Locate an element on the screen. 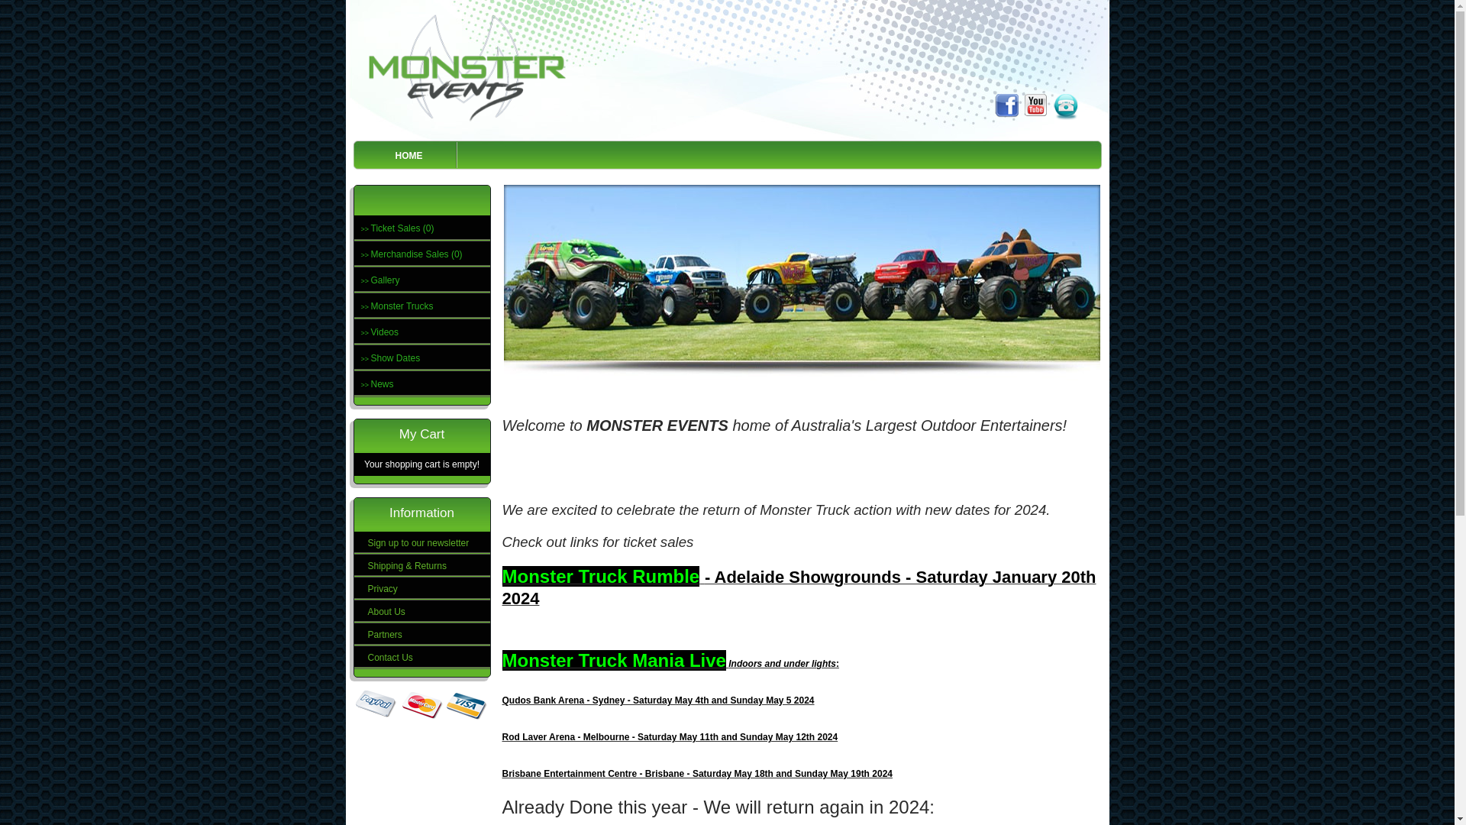 This screenshot has width=1466, height=825. Indoors and under lights: is located at coordinates (783, 664).